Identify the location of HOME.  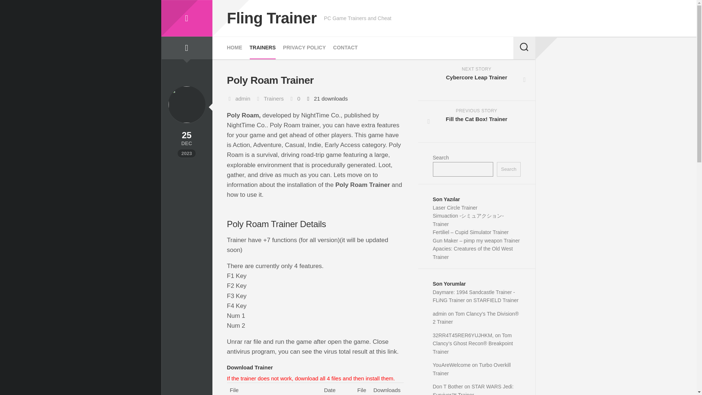
(477, 121).